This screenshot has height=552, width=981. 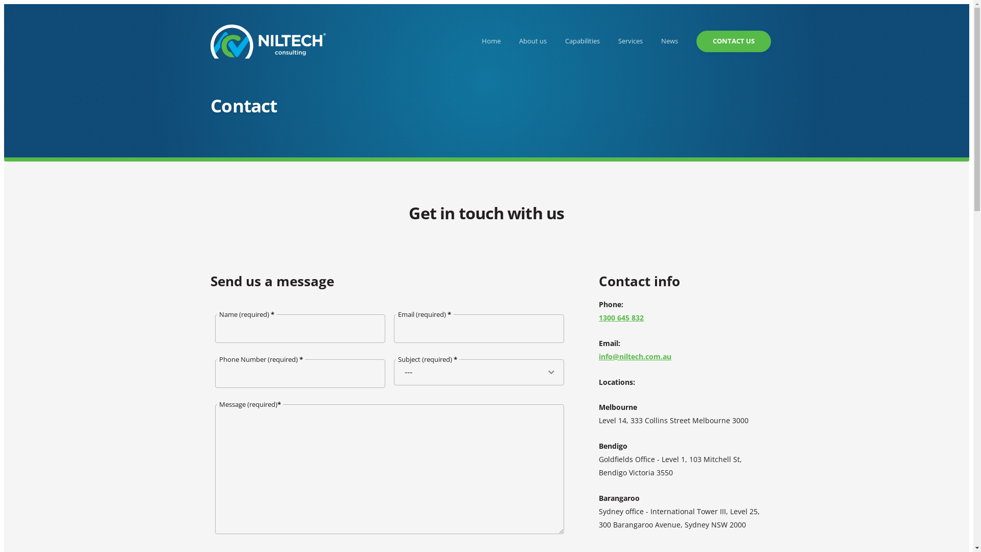 I want to click on Services, so click(x=630, y=41).